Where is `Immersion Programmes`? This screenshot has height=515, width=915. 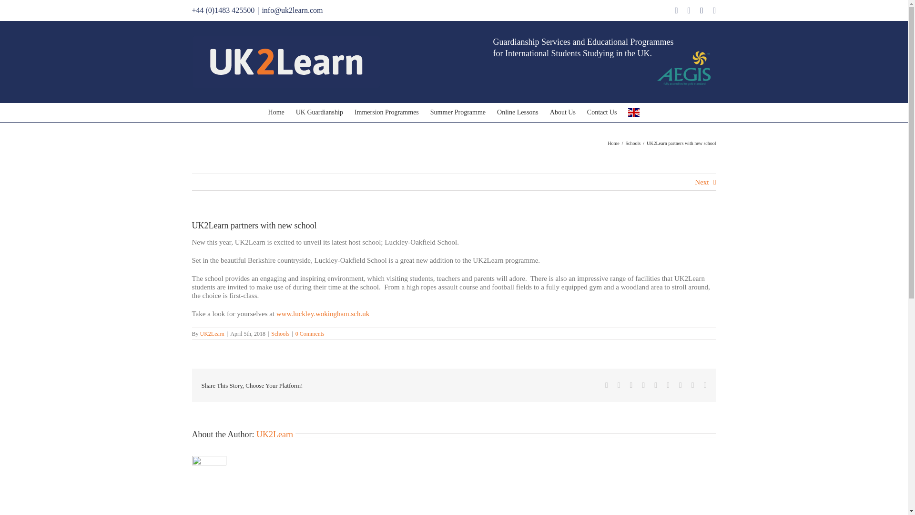
Immersion Programmes is located at coordinates (387, 113).